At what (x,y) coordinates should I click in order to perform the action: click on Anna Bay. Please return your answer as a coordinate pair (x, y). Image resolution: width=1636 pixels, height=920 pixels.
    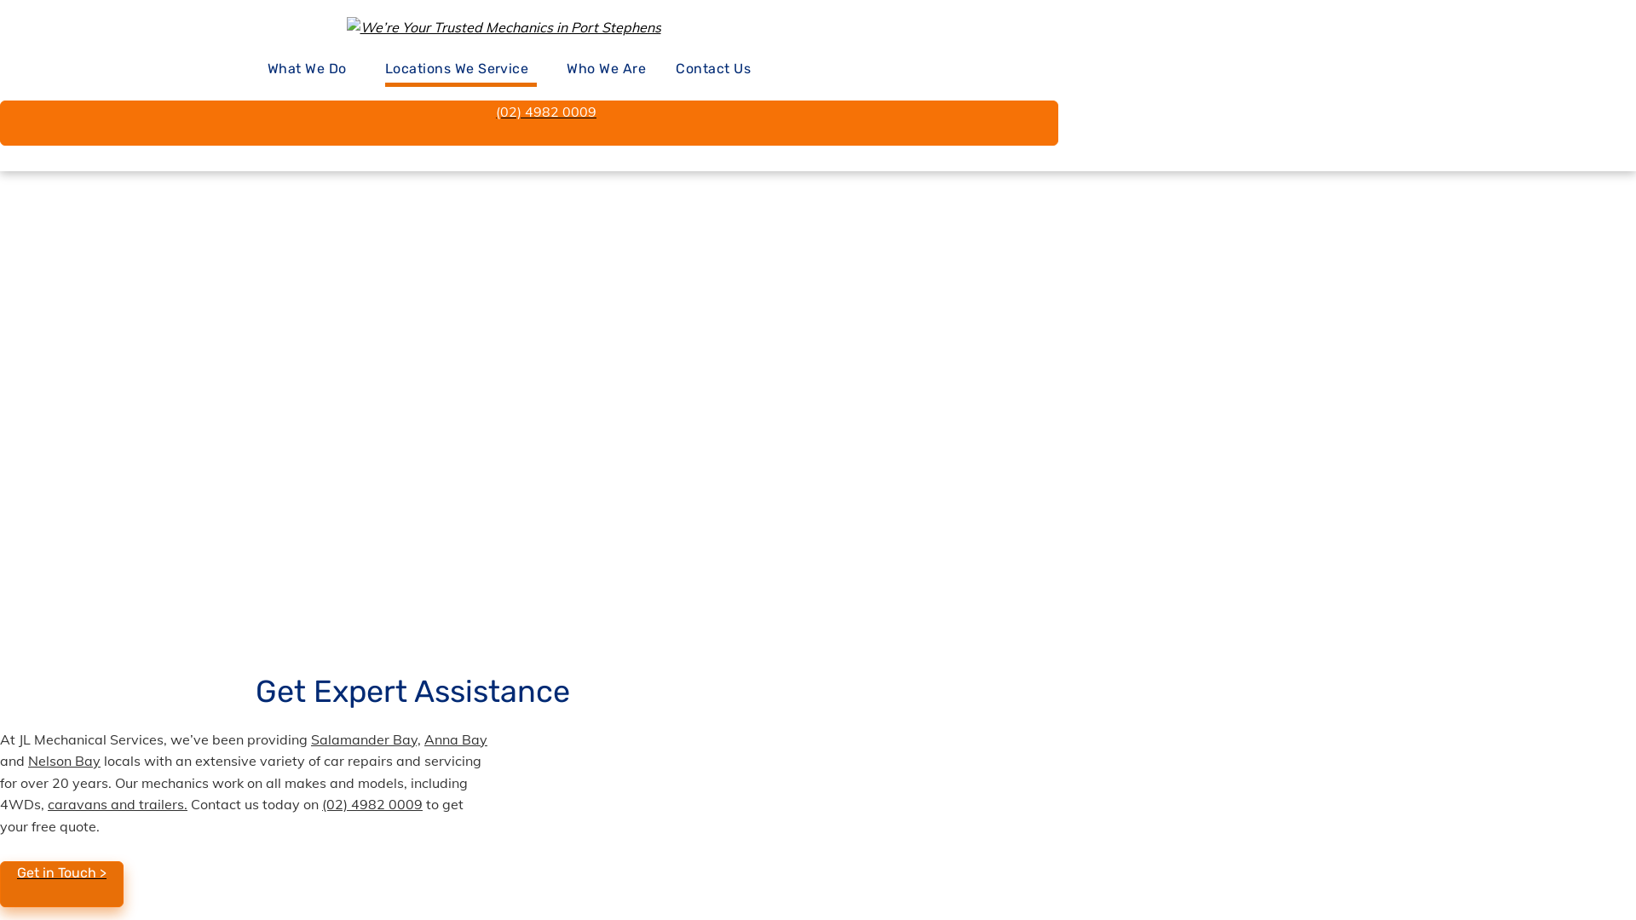
    Looking at the image, I should click on (456, 739).